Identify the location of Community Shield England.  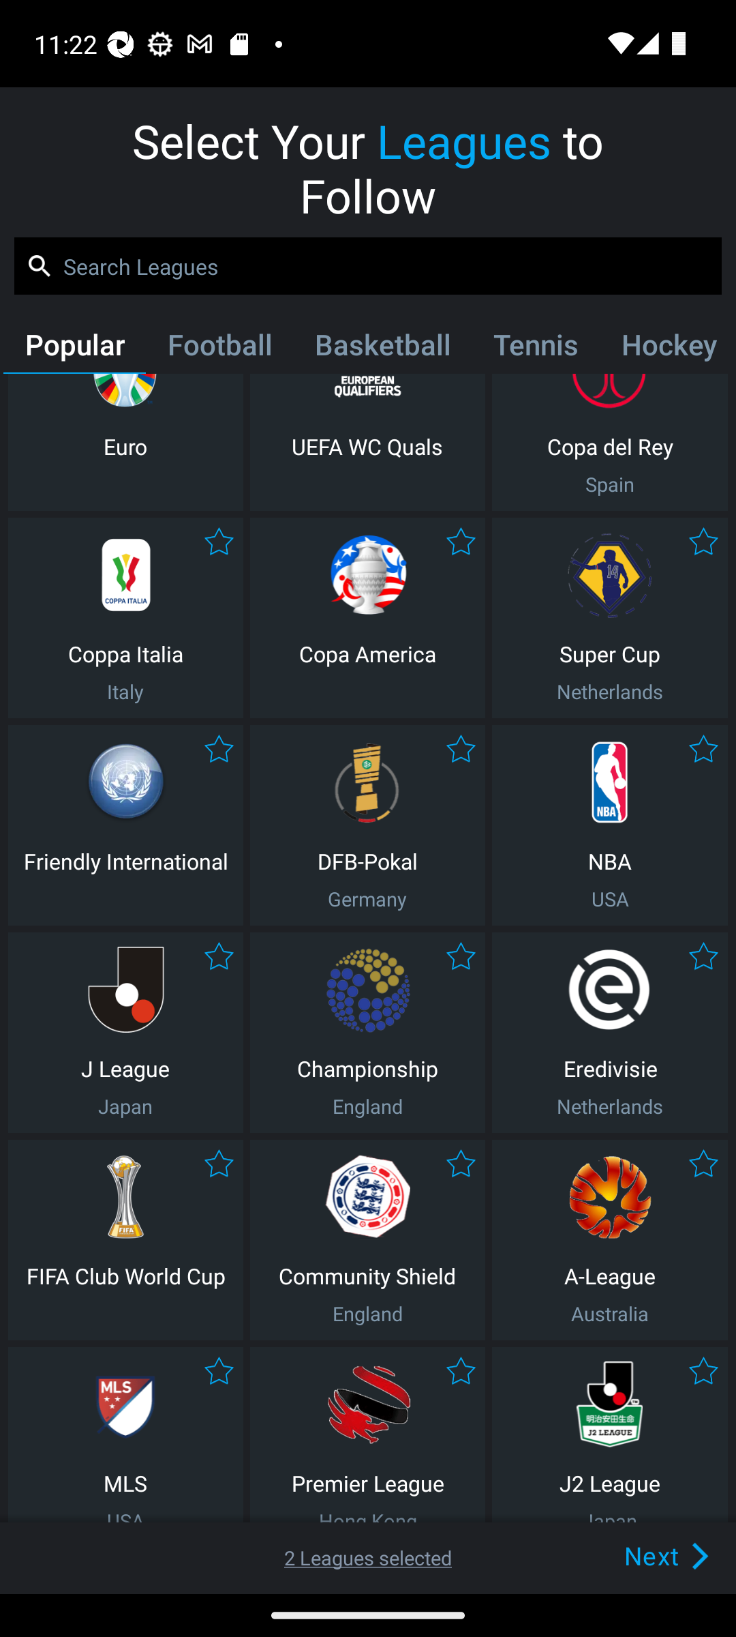
(367, 1240).